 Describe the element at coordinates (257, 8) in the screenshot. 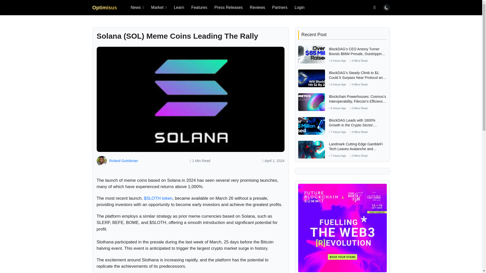

I see `Reviews` at that location.